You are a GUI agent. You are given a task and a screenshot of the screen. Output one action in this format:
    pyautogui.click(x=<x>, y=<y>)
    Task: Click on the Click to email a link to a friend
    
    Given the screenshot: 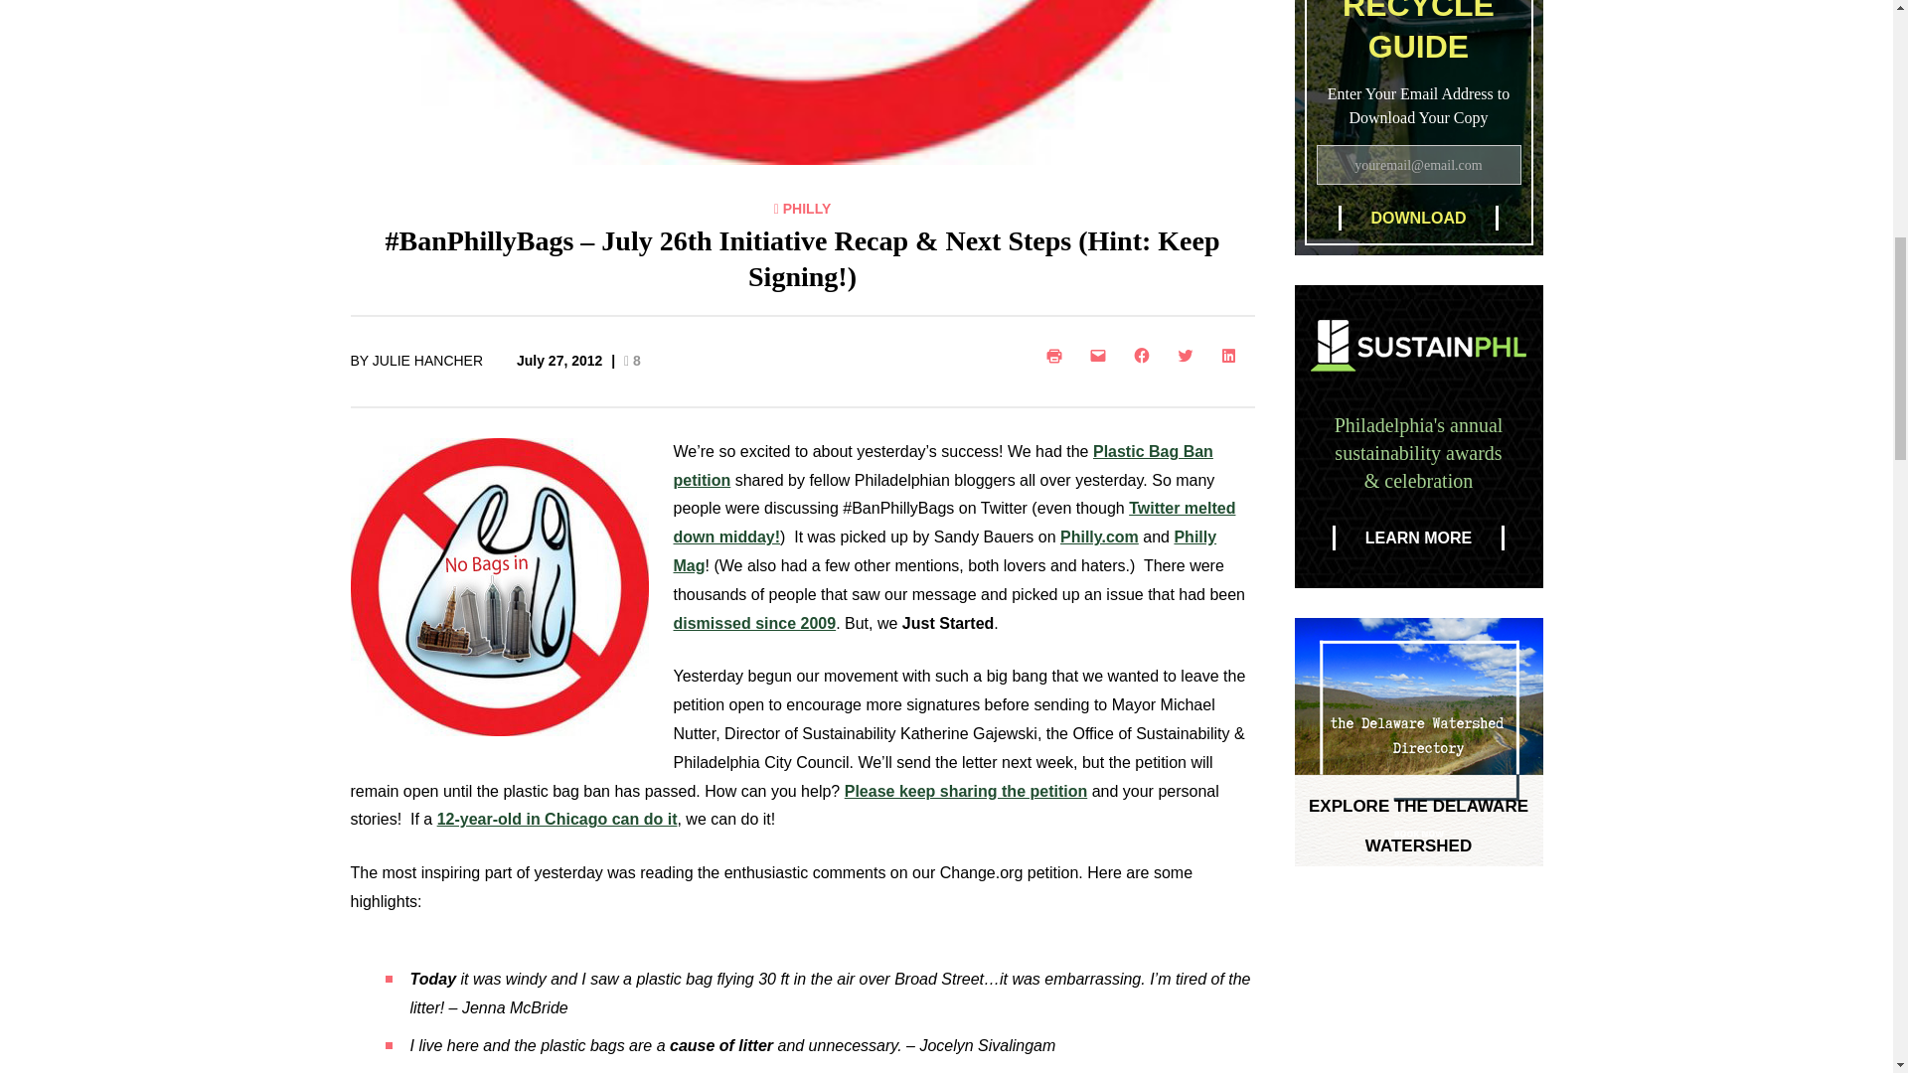 What is the action you would take?
    pyautogui.click(x=1101, y=356)
    